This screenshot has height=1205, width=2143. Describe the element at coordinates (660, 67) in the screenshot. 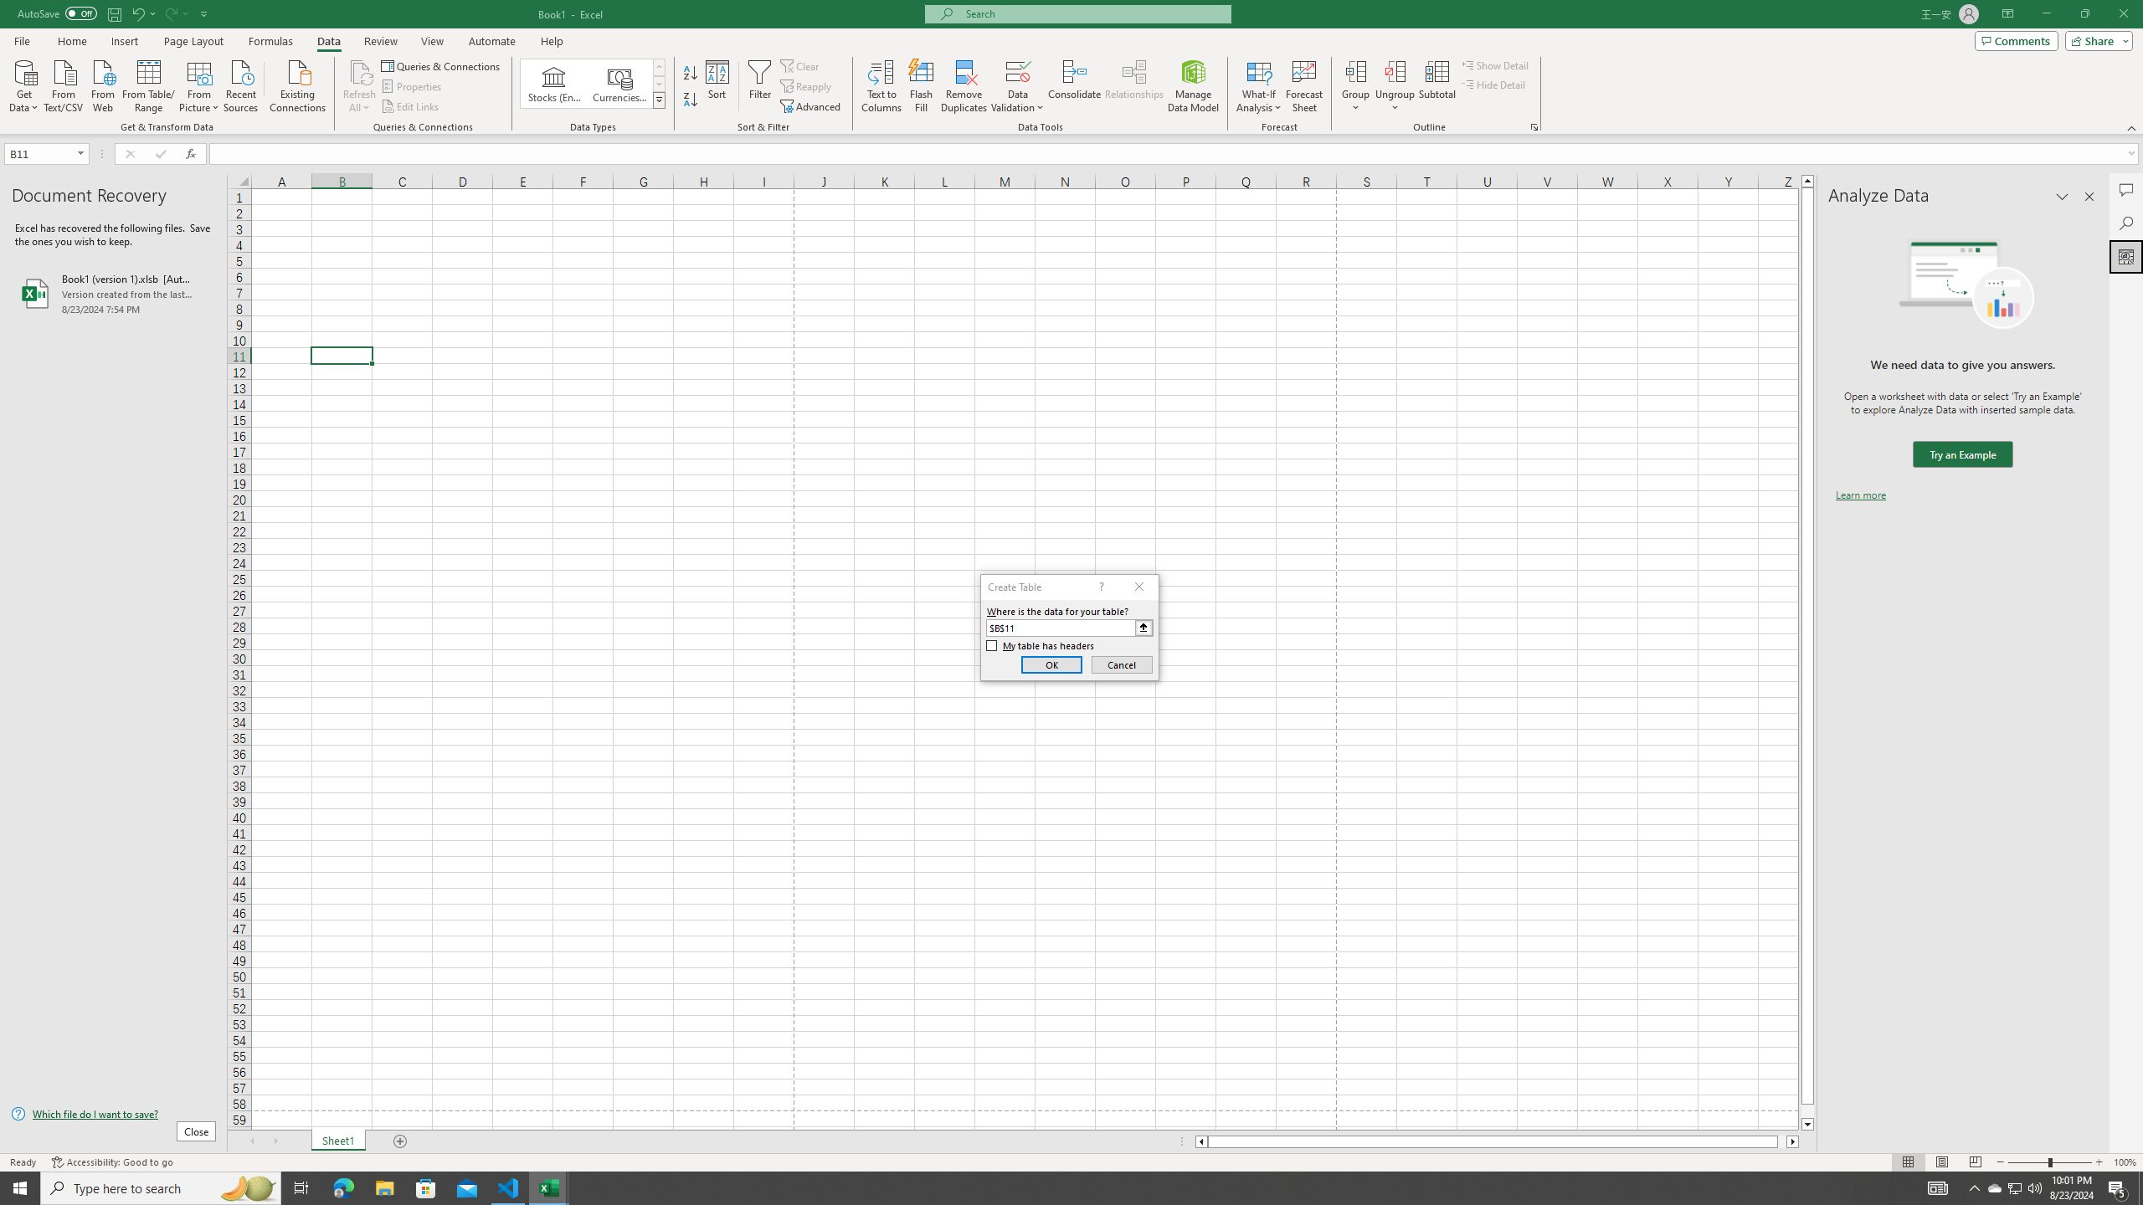

I see `Row up` at that location.